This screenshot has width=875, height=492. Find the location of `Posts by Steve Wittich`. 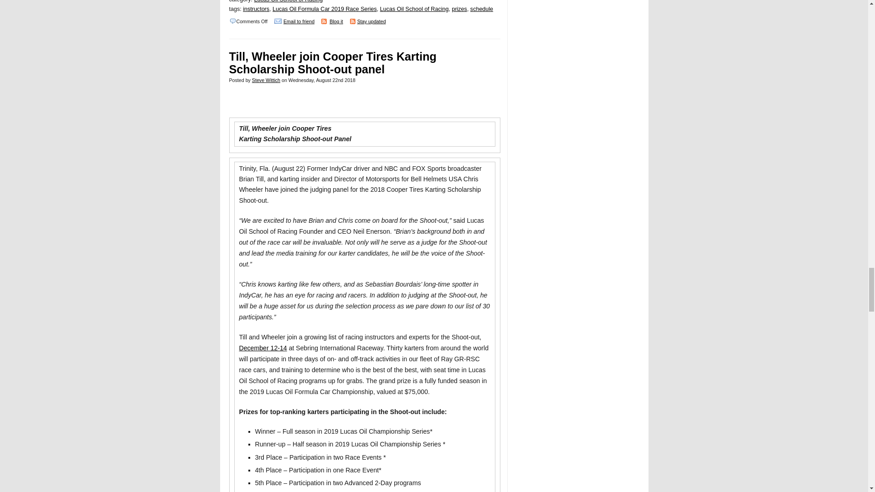

Posts by Steve Wittich is located at coordinates (266, 80).